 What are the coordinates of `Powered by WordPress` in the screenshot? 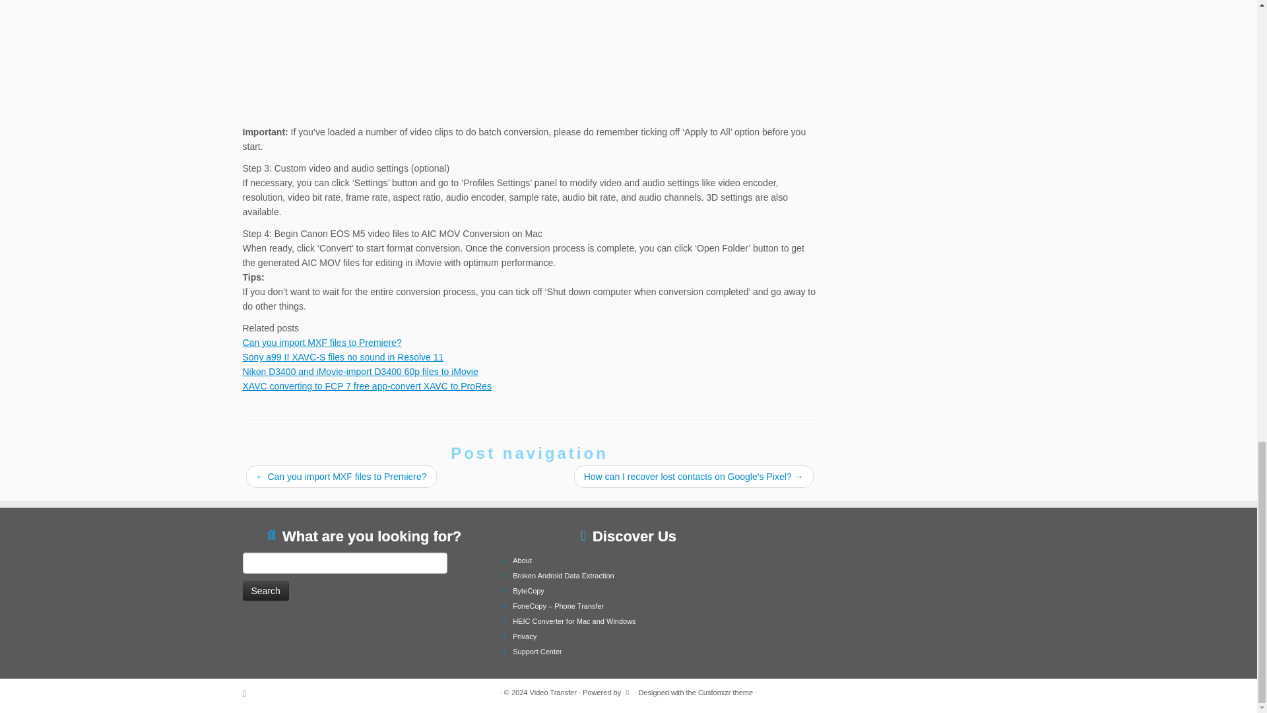 It's located at (628, 691).